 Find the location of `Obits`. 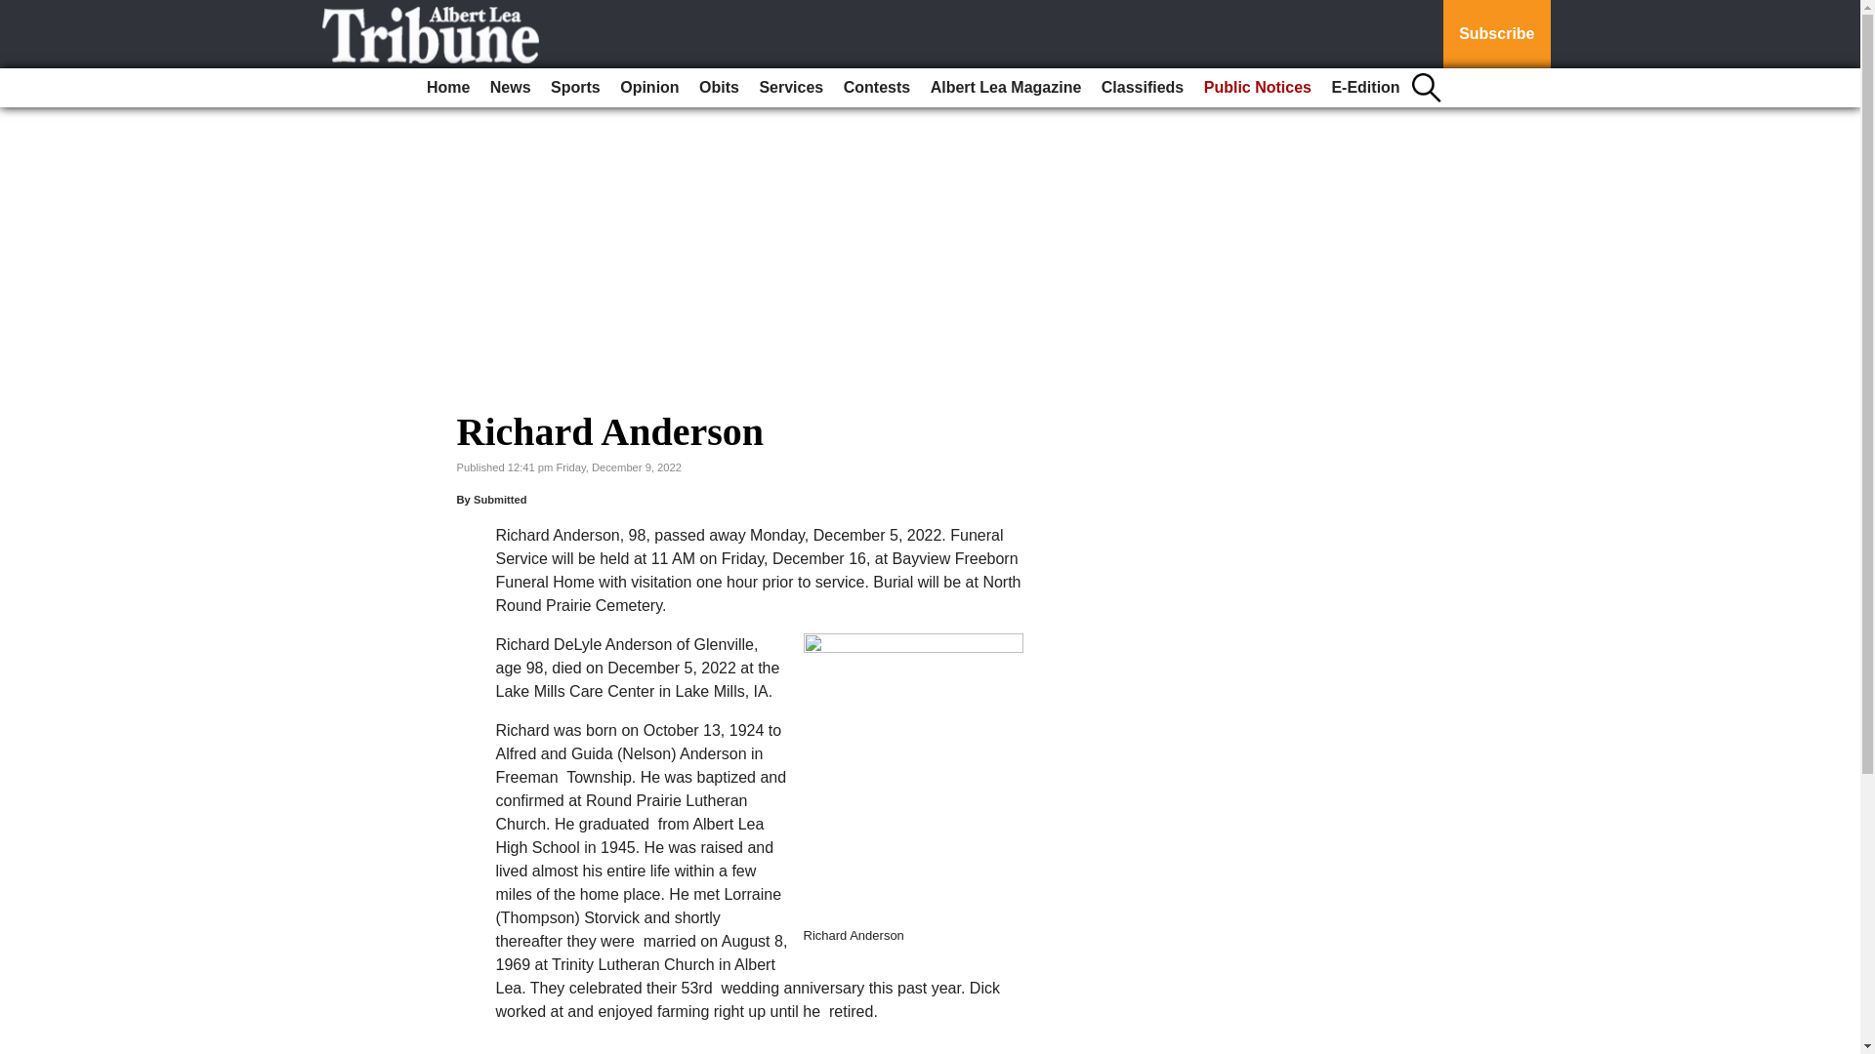

Obits is located at coordinates (719, 88).